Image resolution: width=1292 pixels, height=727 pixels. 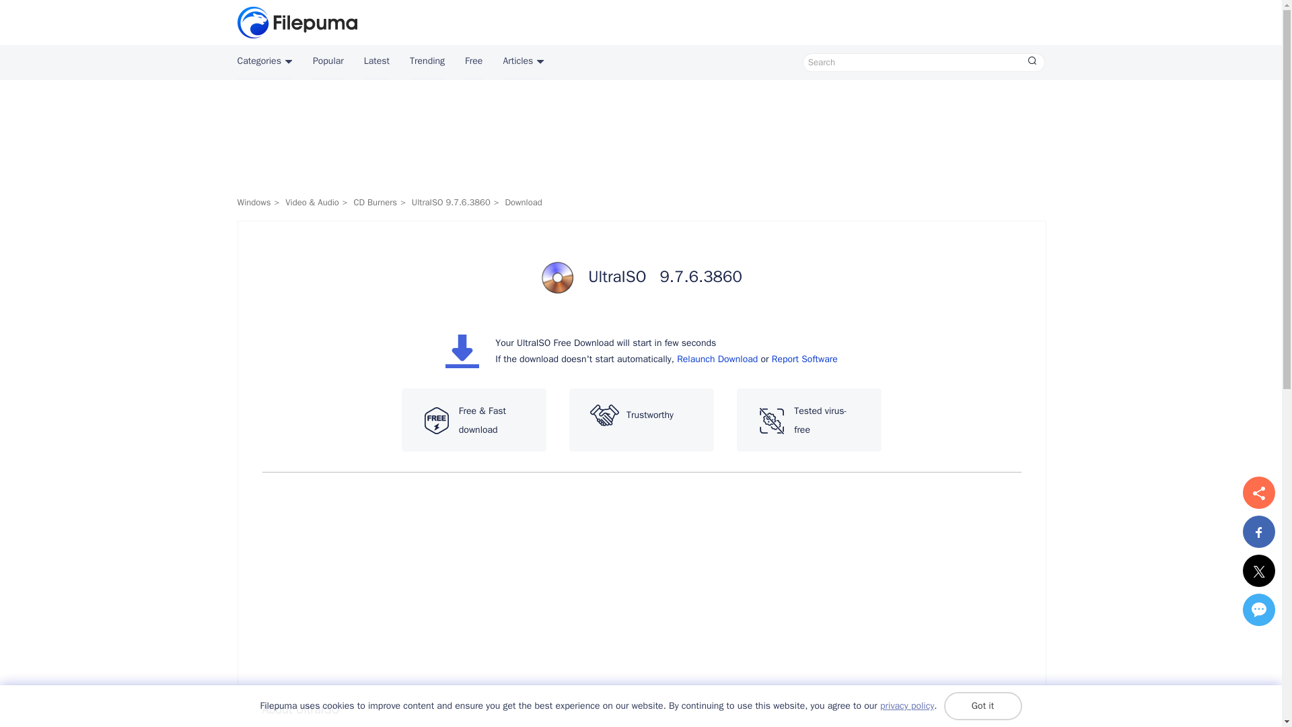 I want to click on Relaunch Download, so click(x=717, y=359).